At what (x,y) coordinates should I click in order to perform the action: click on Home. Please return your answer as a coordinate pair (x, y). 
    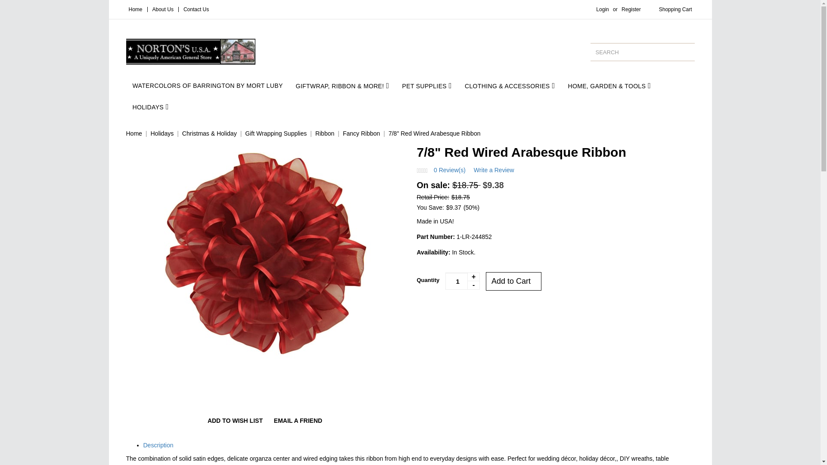
    Looking at the image, I should click on (135, 9).